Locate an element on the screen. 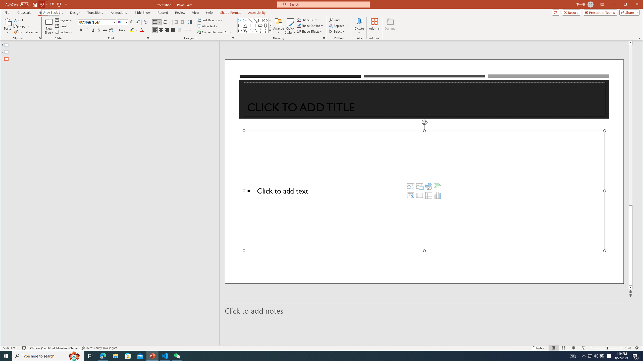 The height and width of the screenshot is (361, 643). Row Down is located at coordinates (113, 30).